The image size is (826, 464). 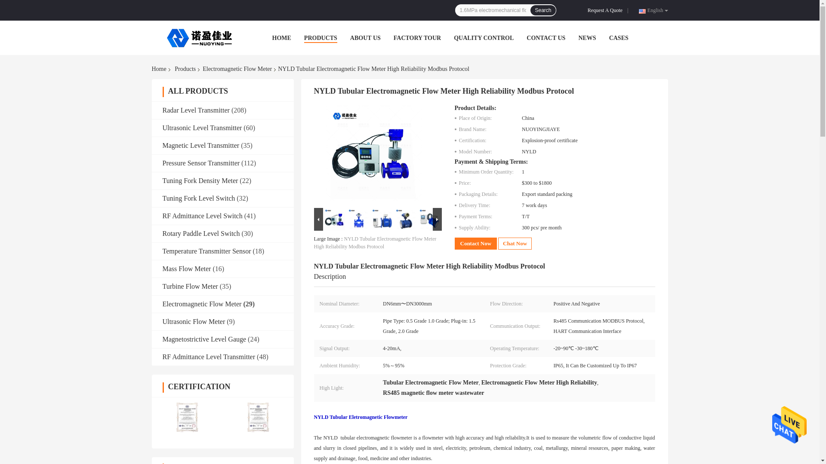 What do you see at coordinates (320, 38) in the screenshot?
I see `PRODUCTS` at bounding box center [320, 38].